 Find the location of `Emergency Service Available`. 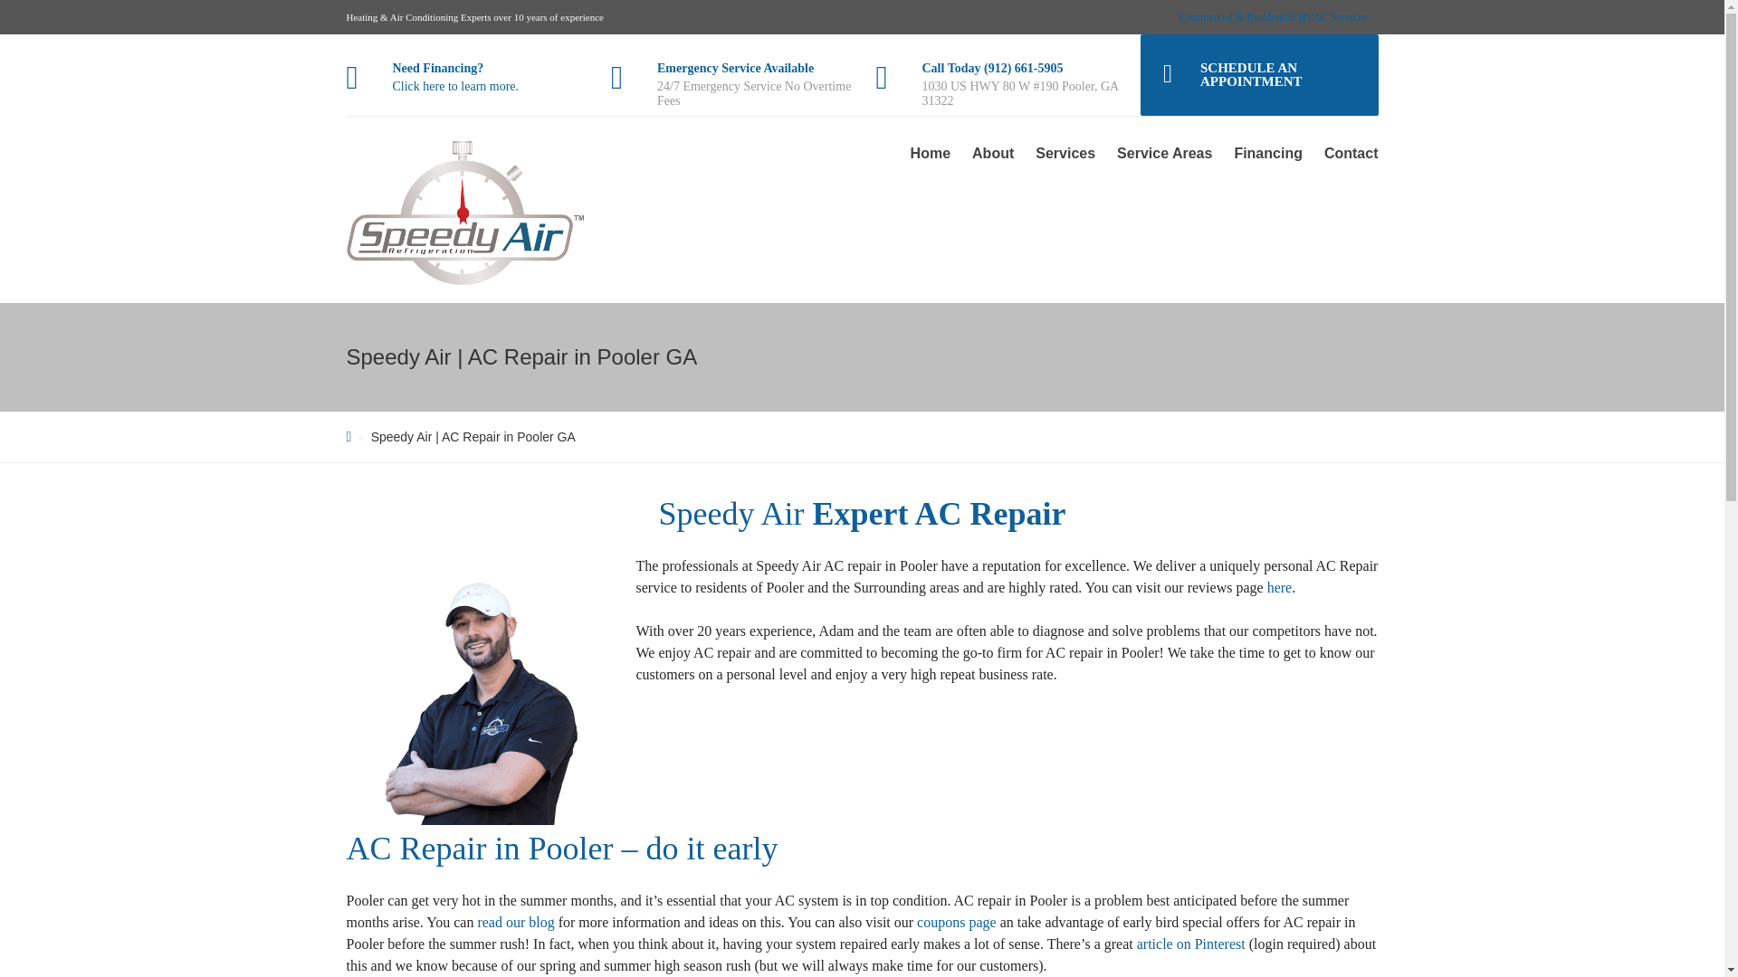

Emergency Service Available is located at coordinates (735, 69).